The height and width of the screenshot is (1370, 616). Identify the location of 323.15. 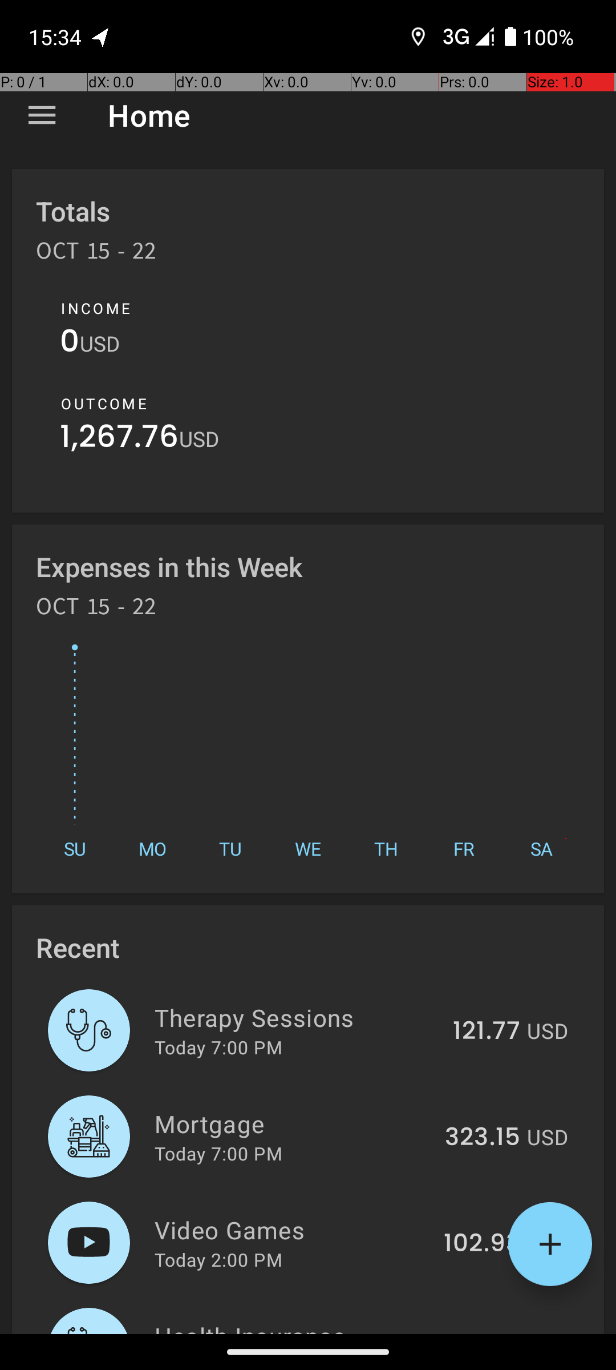
(483, 1138).